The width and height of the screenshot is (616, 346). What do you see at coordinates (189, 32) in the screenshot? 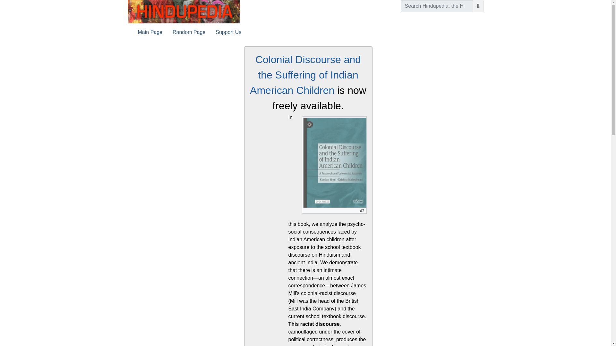
I see `Random Page` at bounding box center [189, 32].